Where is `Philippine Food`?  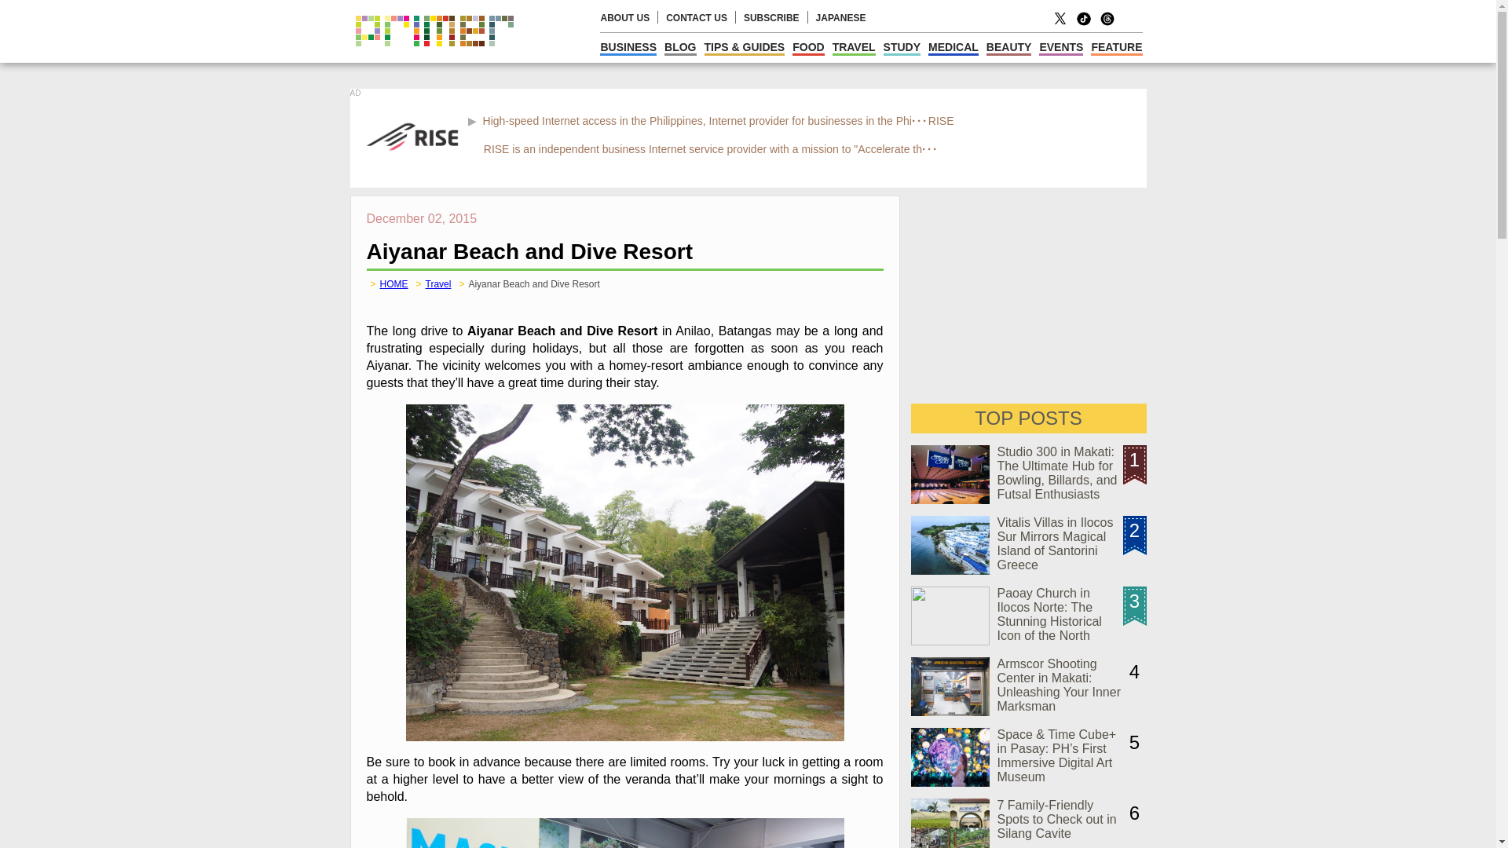
Philippine Food is located at coordinates (807, 47).